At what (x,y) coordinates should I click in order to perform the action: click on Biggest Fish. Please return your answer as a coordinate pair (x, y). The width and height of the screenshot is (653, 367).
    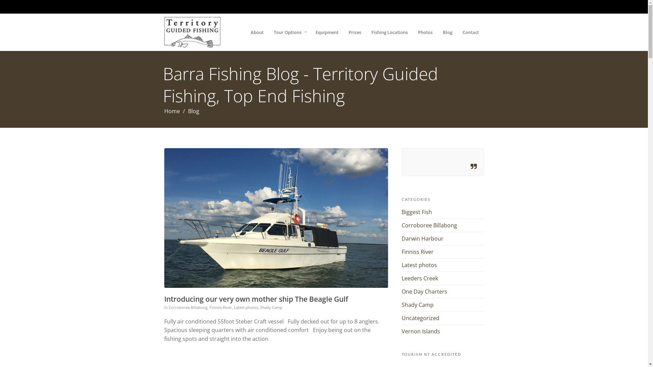
    Looking at the image, I should click on (416, 212).